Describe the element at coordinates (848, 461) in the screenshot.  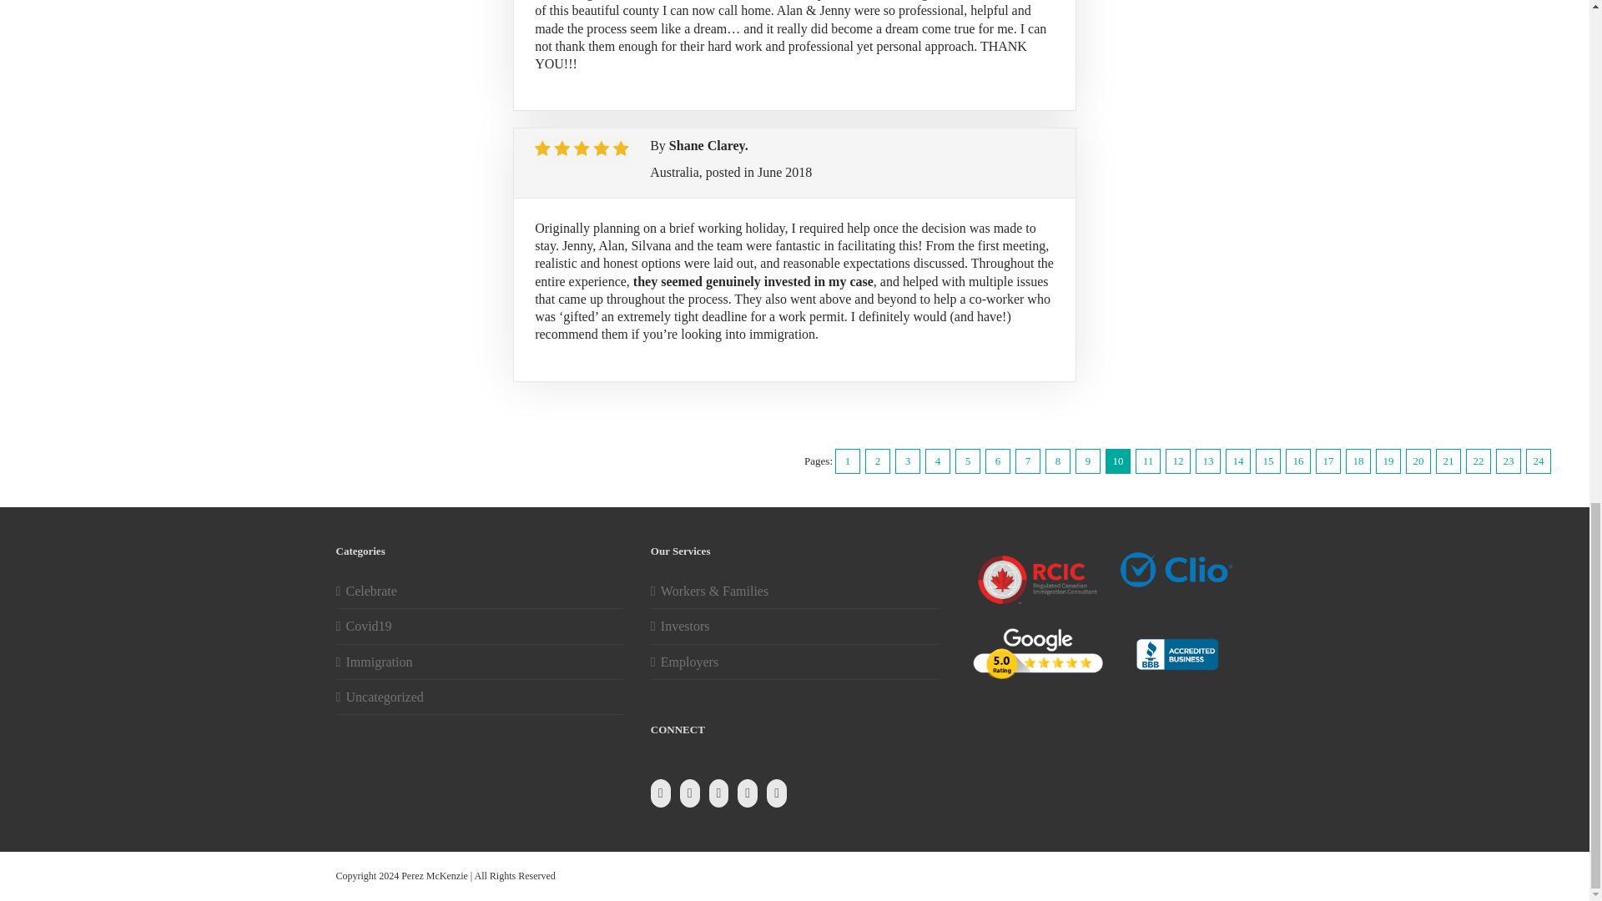
I see `1` at that location.